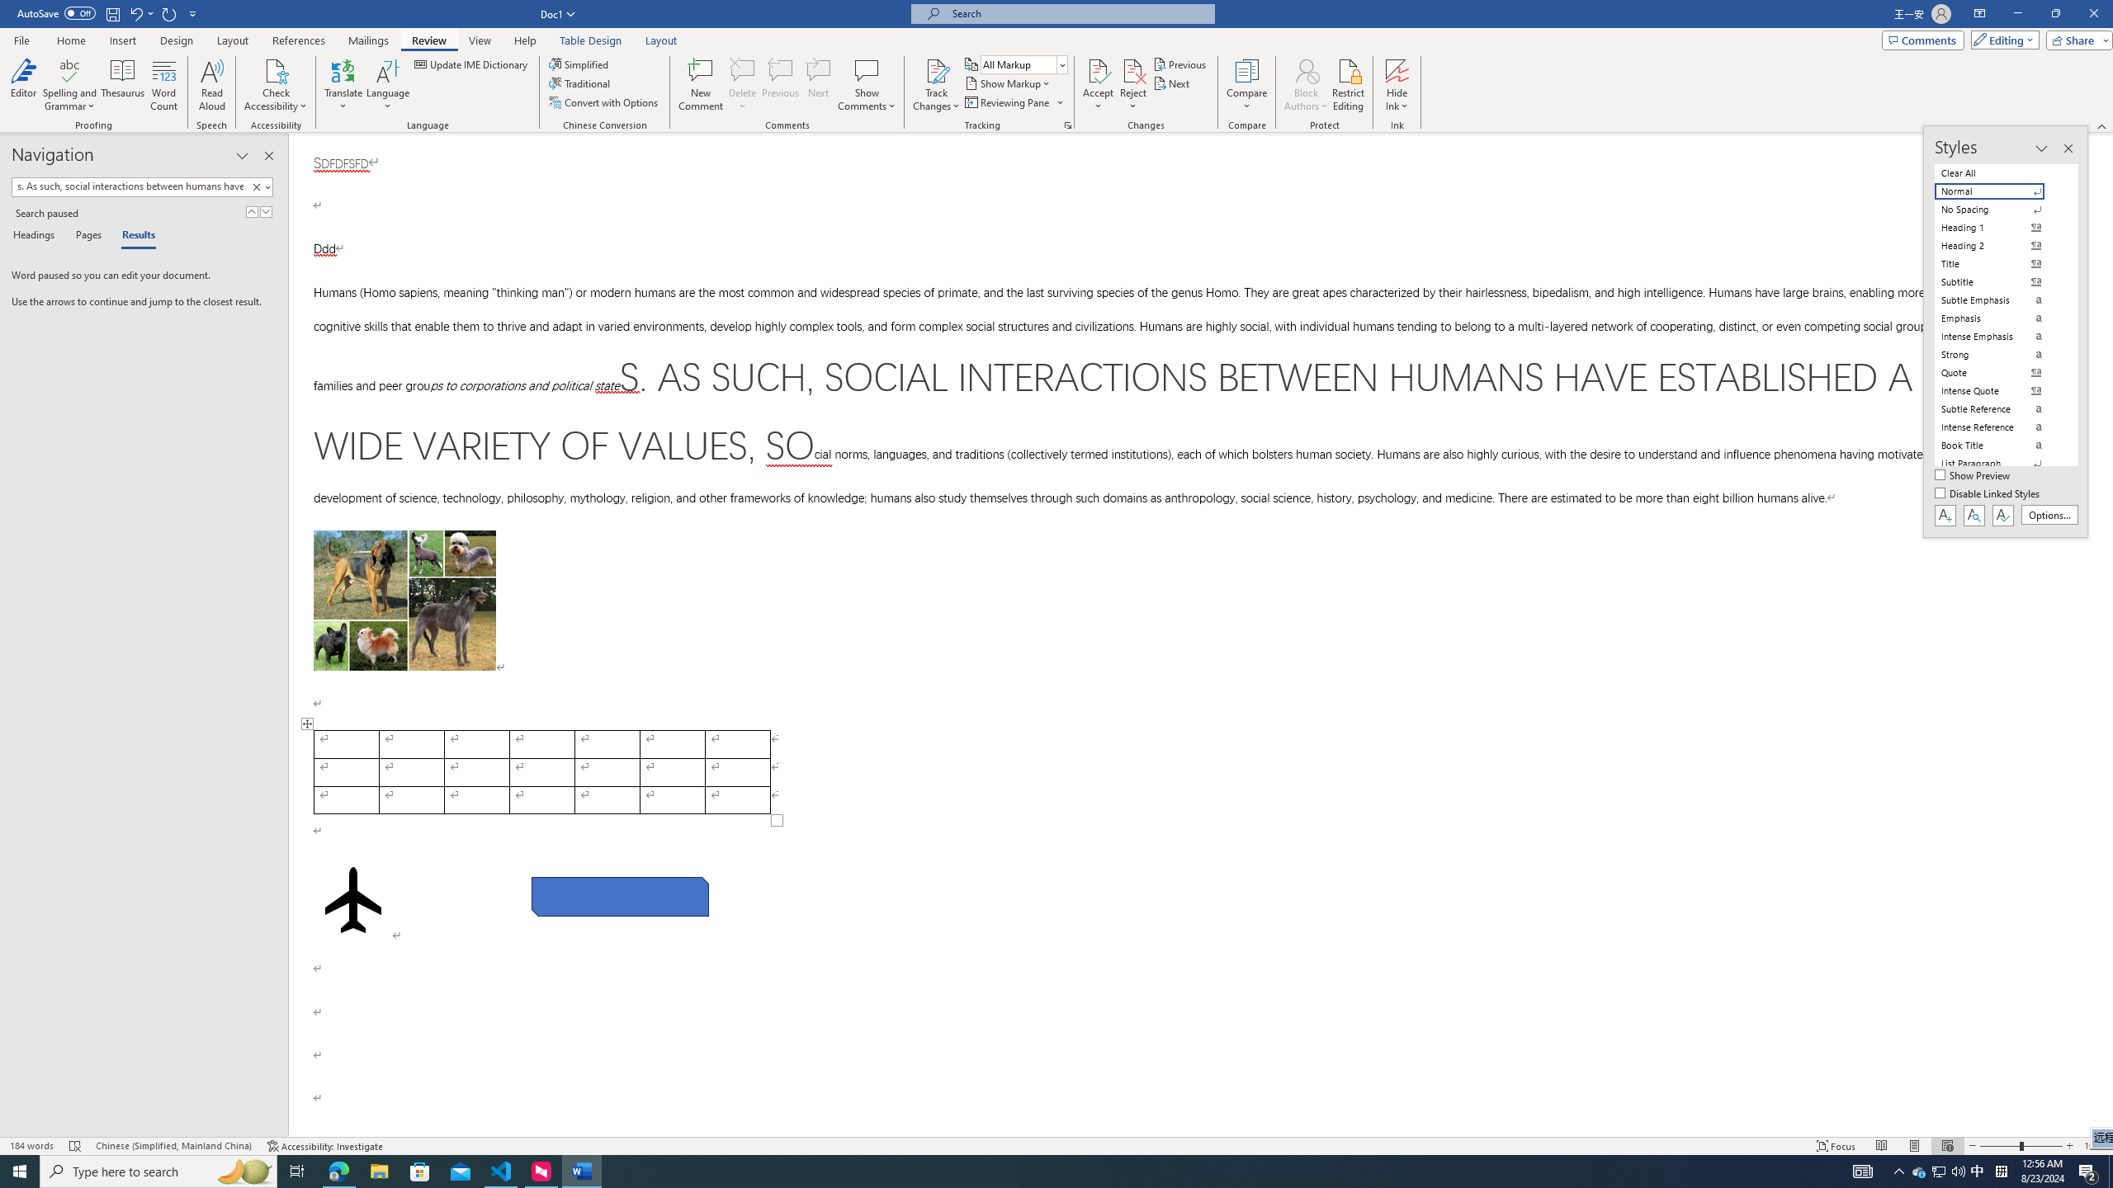 The height and width of the screenshot is (1188, 2113). What do you see at coordinates (1999, 427) in the screenshot?
I see `Intense Reference` at bounding box center [1999, 427].